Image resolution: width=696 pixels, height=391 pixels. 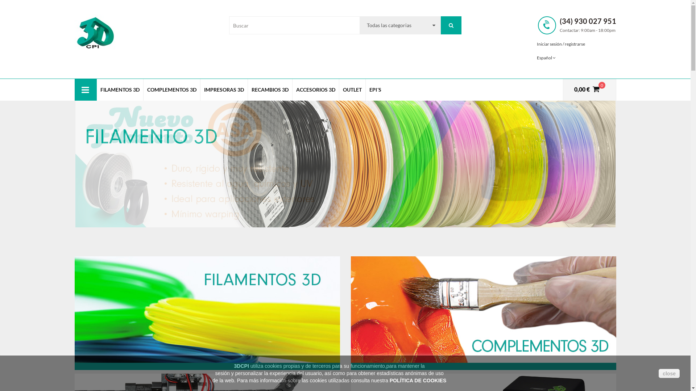 What do you see at coordinates (270, 90) in the screenshot?
I see `RECAMBIOS 3D` at bounding box center [270, 90].